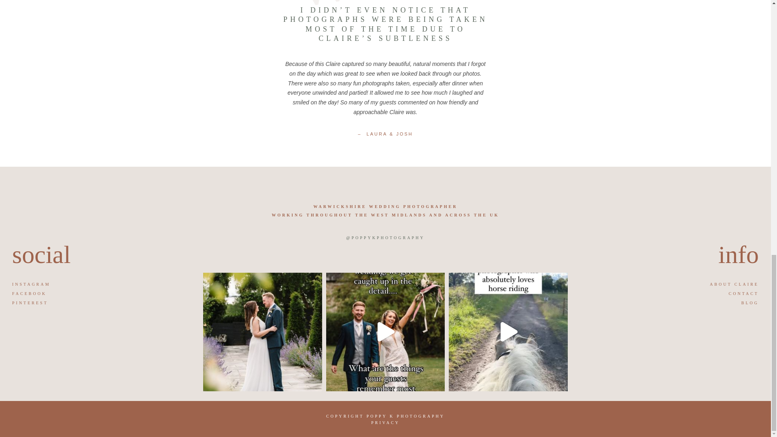 The height and width of the screenshot is (437, 777). I want to click on PINTEREST, so click(30, 303).